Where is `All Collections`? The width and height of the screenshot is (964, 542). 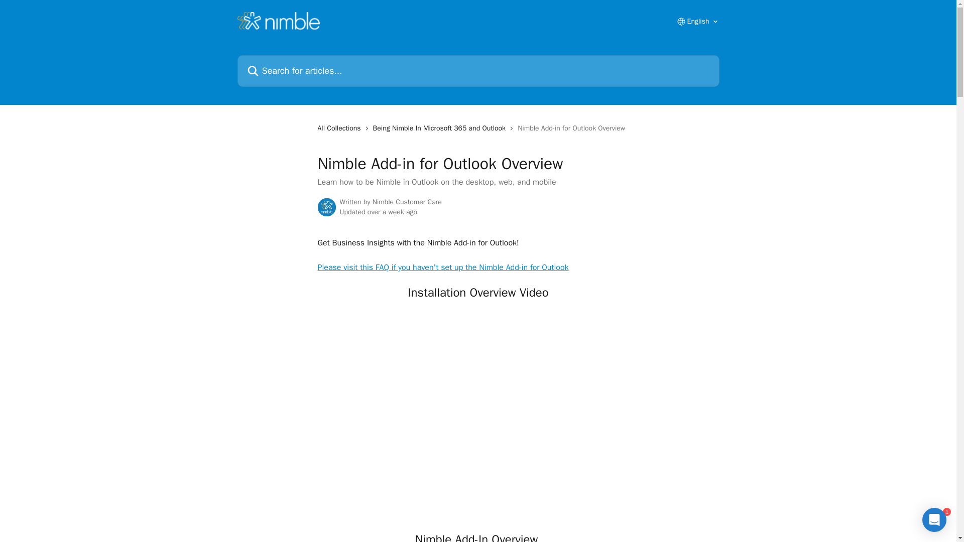
All Collections is located at coordinates (340, 128).